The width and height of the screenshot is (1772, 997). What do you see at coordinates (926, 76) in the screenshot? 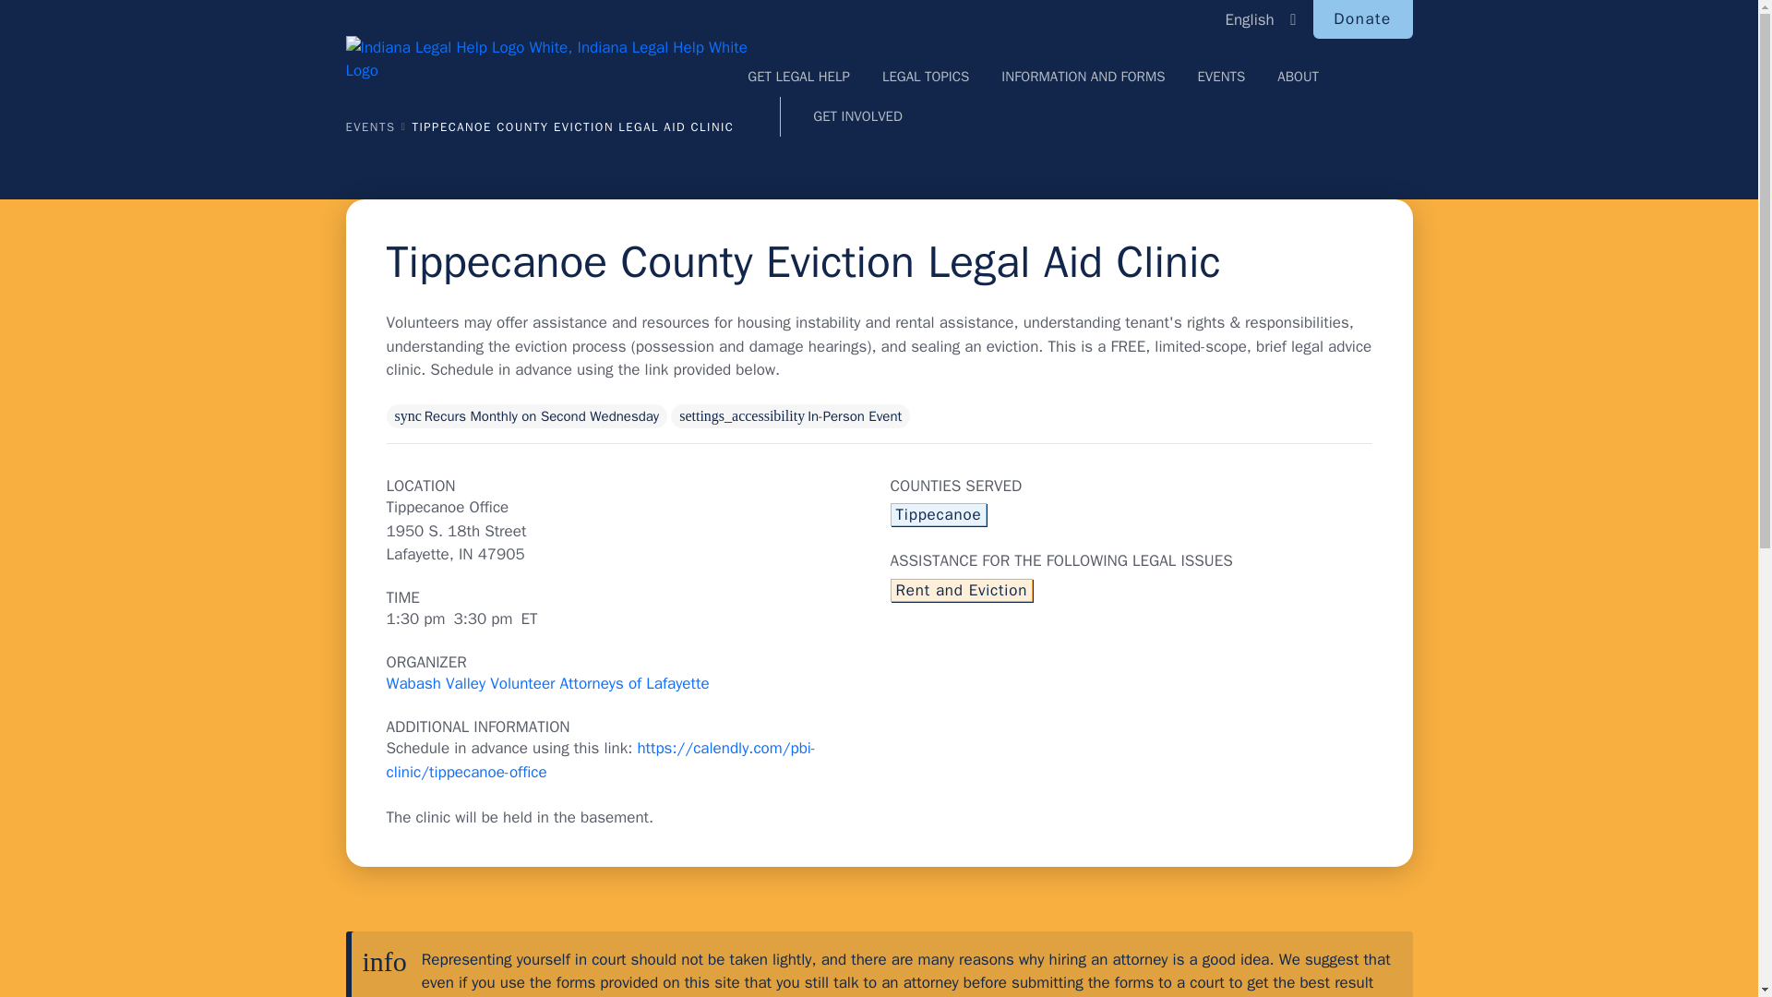
I see `LEGAL TOPICS` at bounding box center [926, 76].